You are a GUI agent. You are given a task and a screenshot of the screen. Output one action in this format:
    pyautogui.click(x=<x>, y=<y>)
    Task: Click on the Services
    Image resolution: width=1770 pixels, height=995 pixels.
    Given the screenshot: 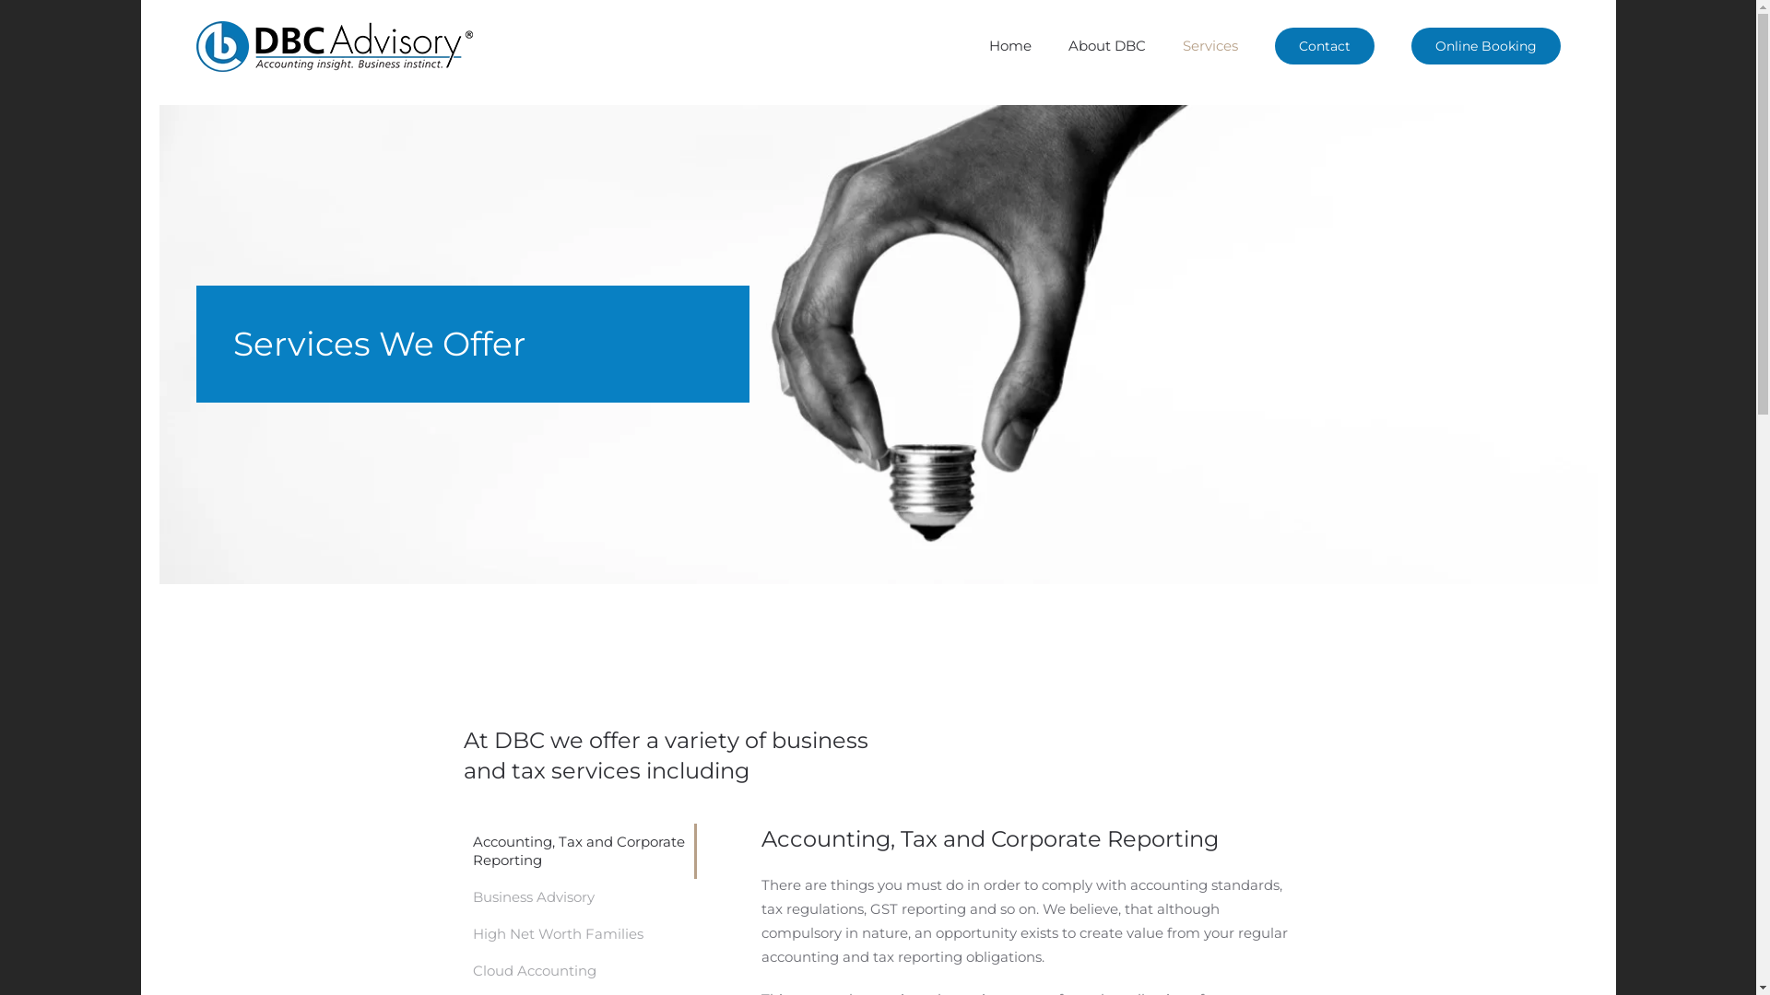 What is the action you would take?
    pyautogui.click(x=1209, y=46)
    